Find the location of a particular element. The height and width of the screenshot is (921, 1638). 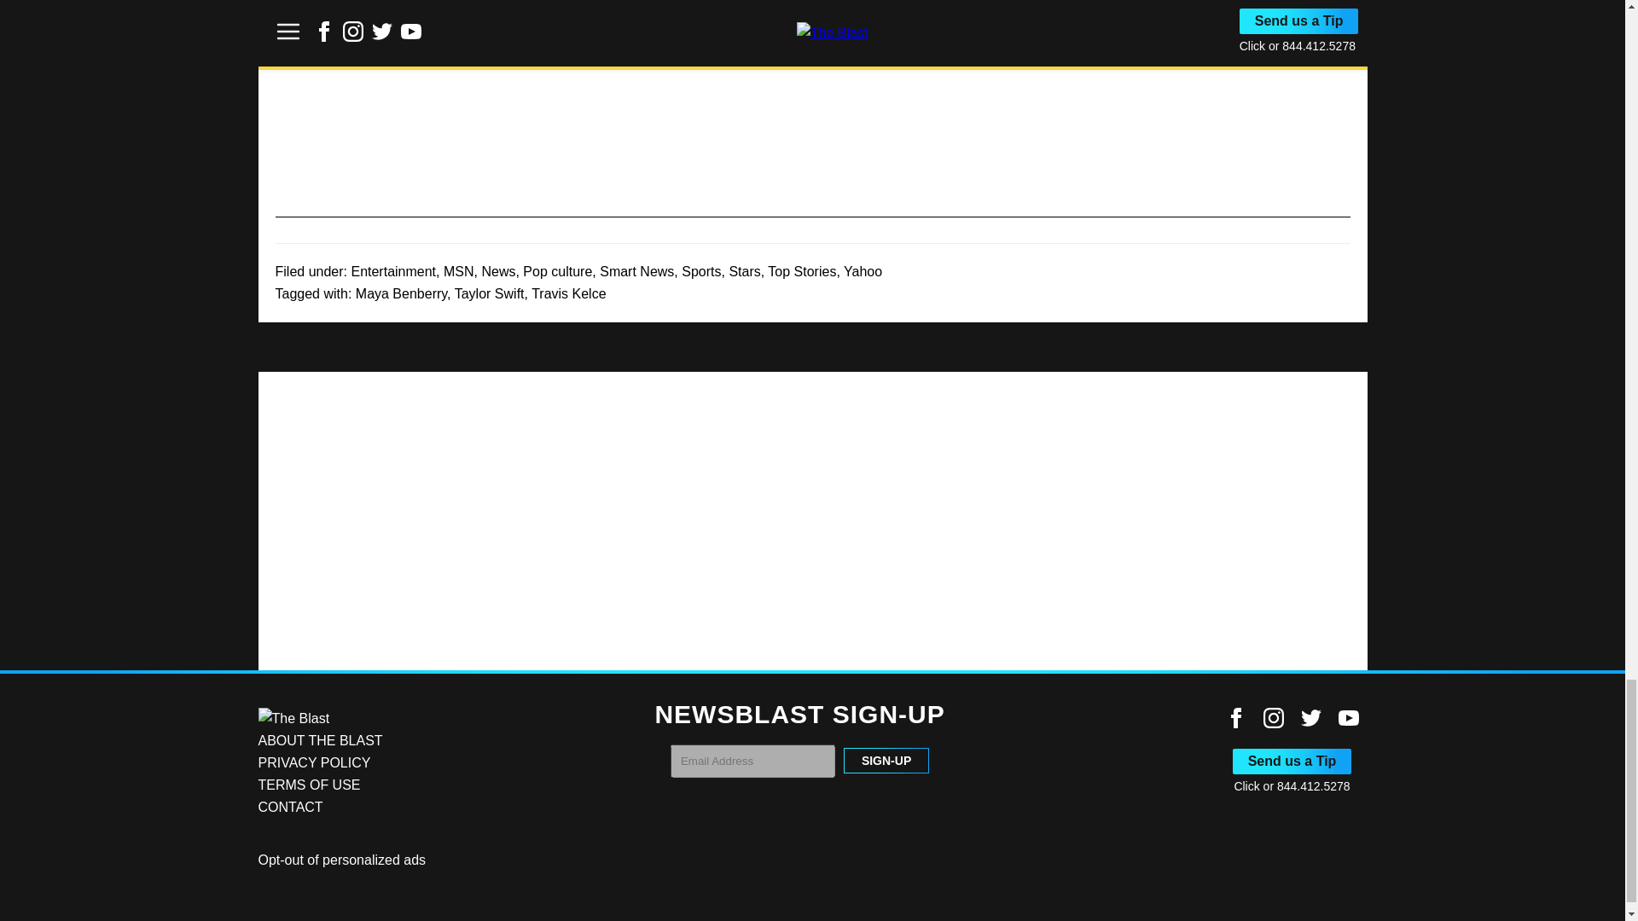

Entertainment is located at coordinates (392, 271).